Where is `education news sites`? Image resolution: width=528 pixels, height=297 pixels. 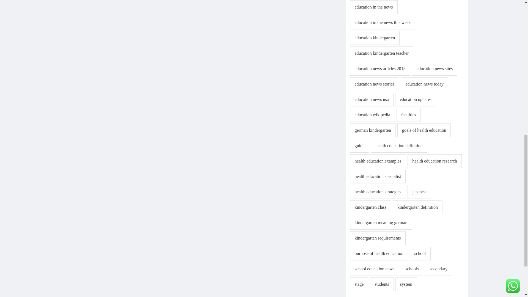
education news sites is located at coordinates (435, 69).